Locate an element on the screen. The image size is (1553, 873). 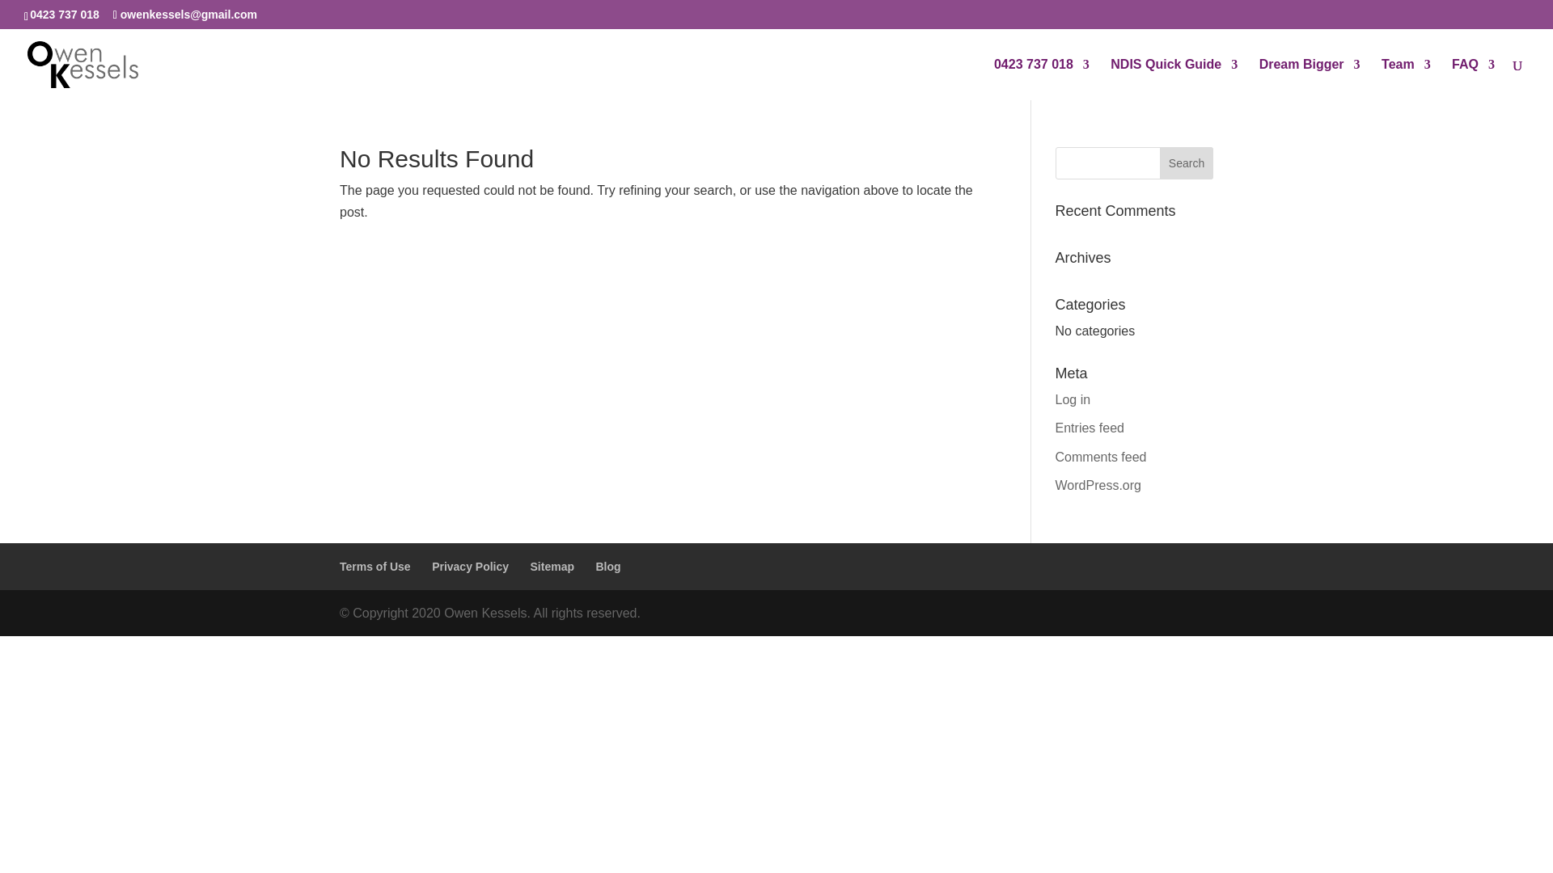
FAQ is located at coordinates (1473, 79).